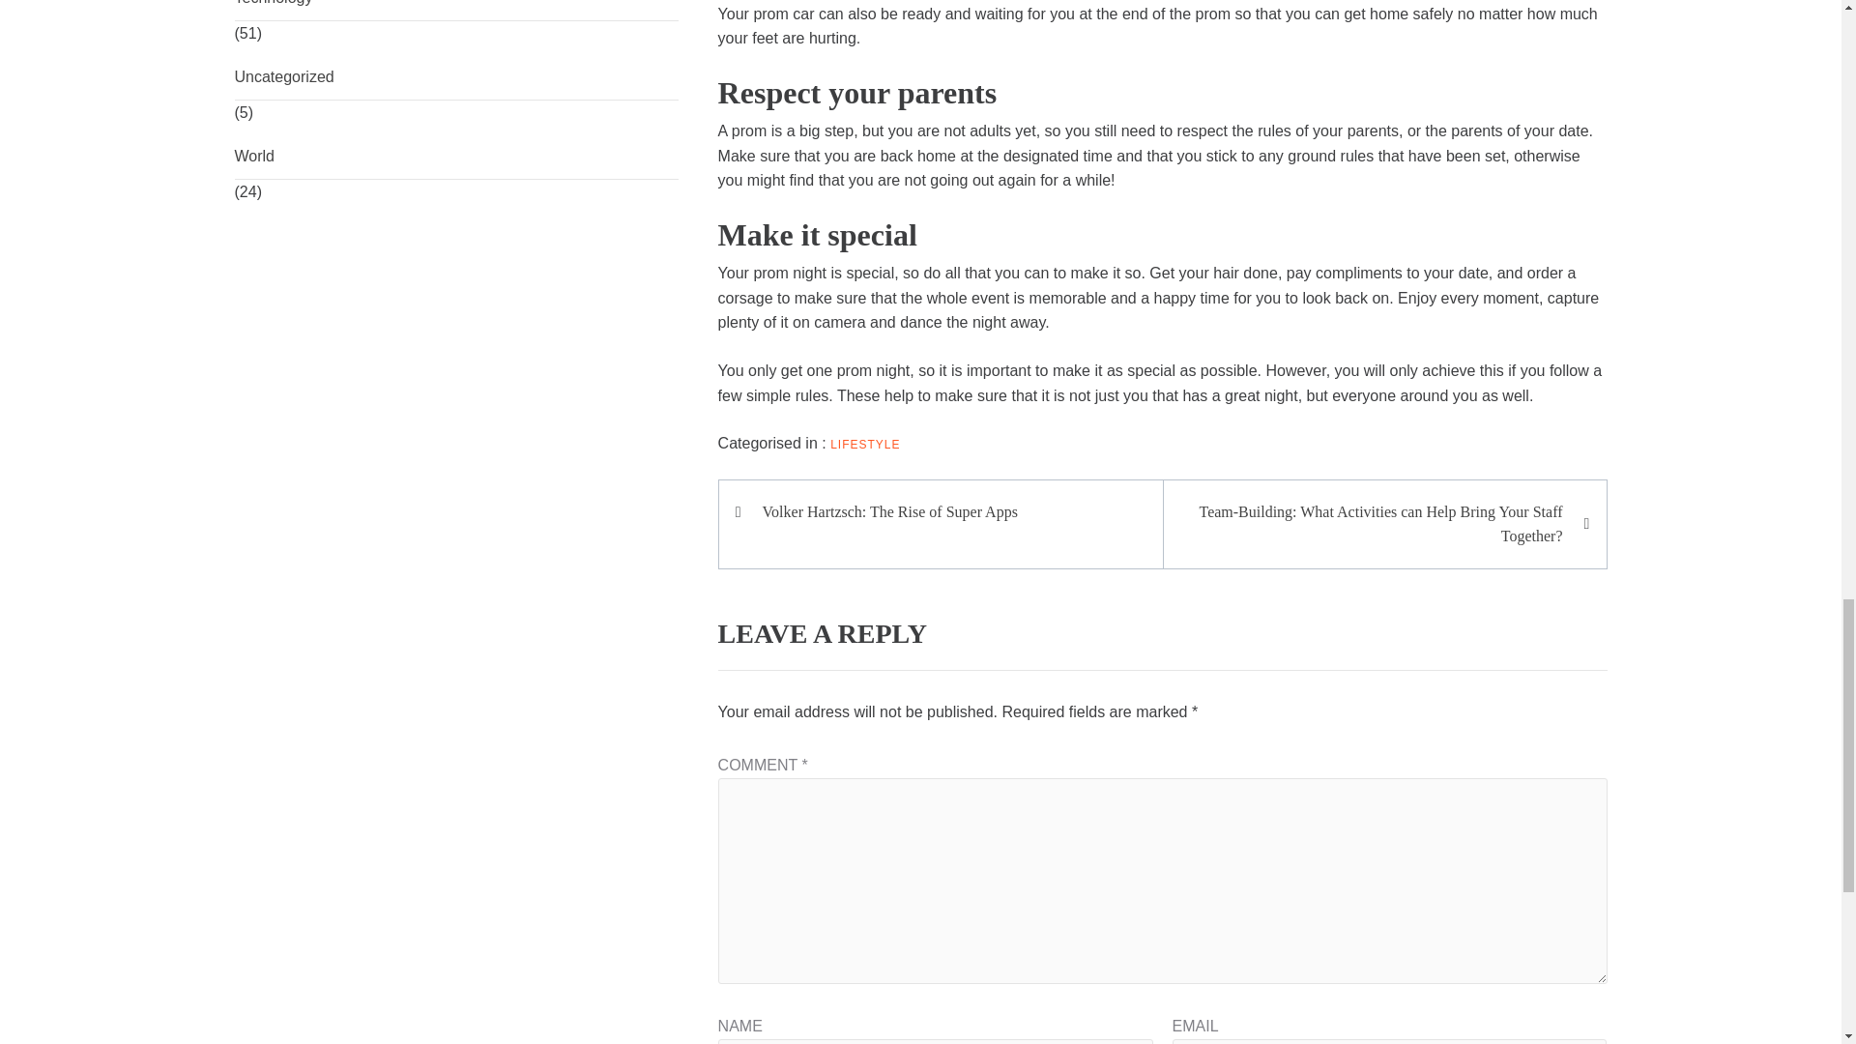  What do you see at coordinates (456, 157) in the screenshot?
I see `World` at bounding box center [456, 157].